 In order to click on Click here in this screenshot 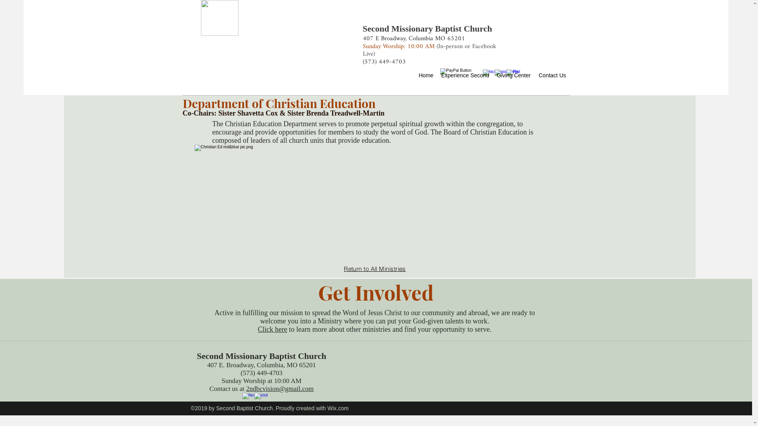, I will do `click(272, 329)`.